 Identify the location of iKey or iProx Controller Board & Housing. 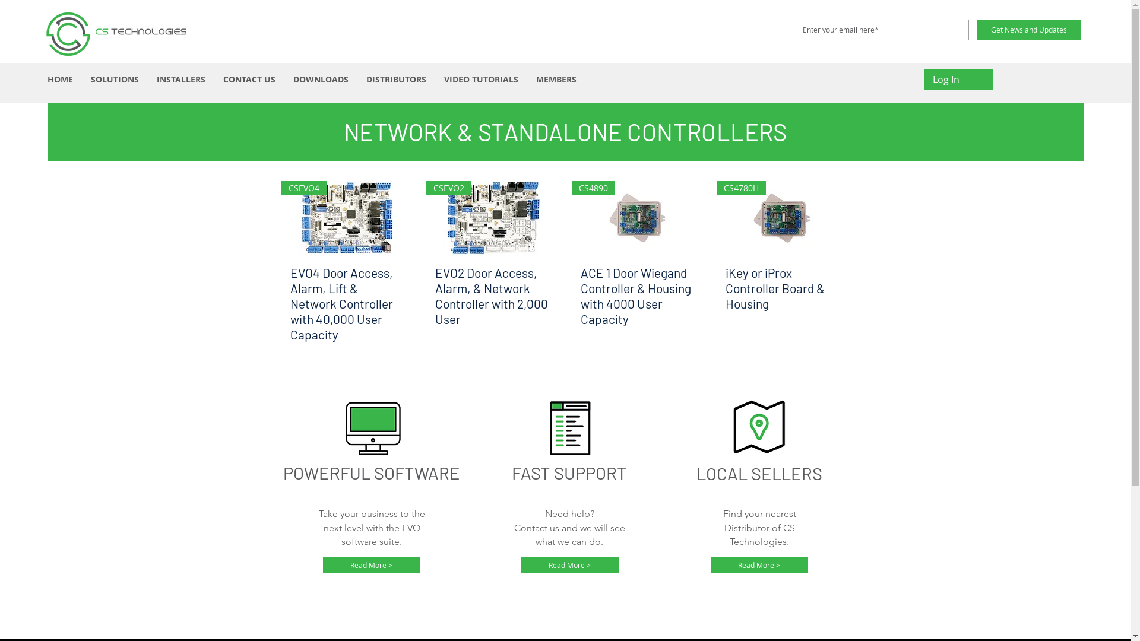
(784, 304).